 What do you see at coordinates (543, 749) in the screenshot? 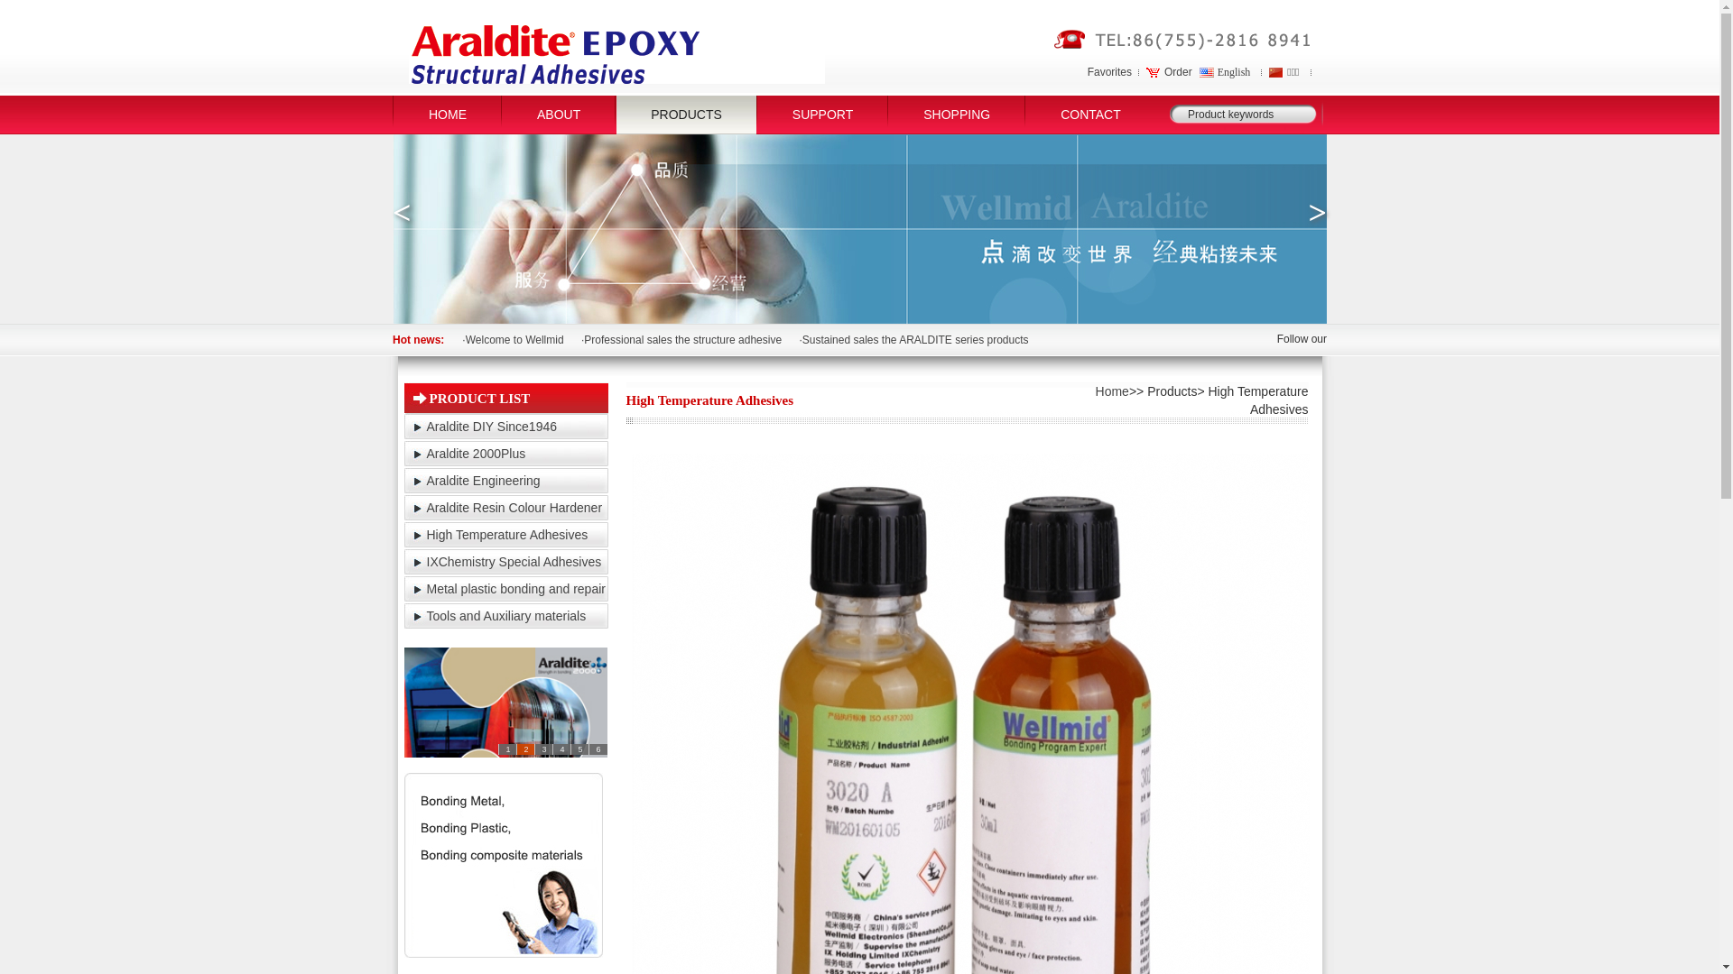
I see `3` at bounding box center [543, 749].